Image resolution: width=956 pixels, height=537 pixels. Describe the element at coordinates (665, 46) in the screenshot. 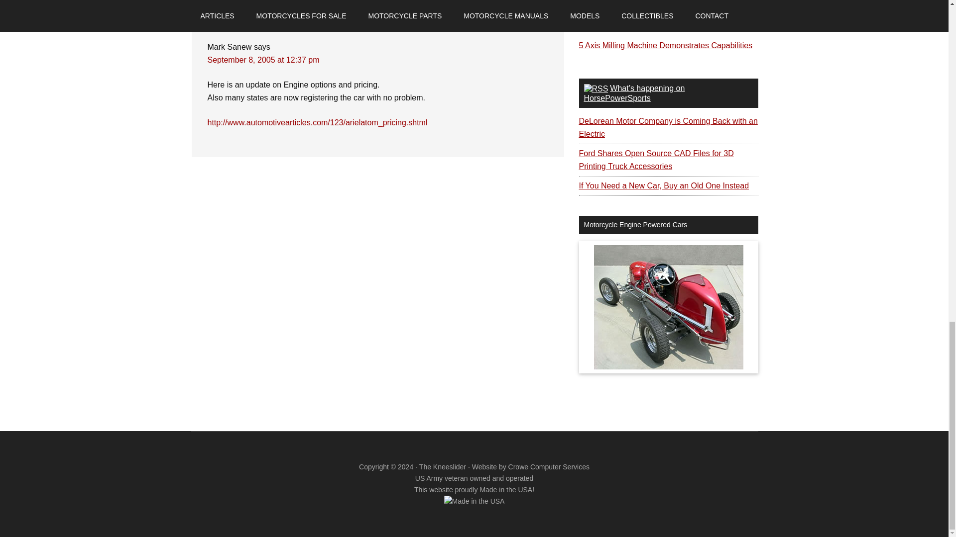

I see `5 Axis Milling Machine Demonstrates Capabilities` at that location.